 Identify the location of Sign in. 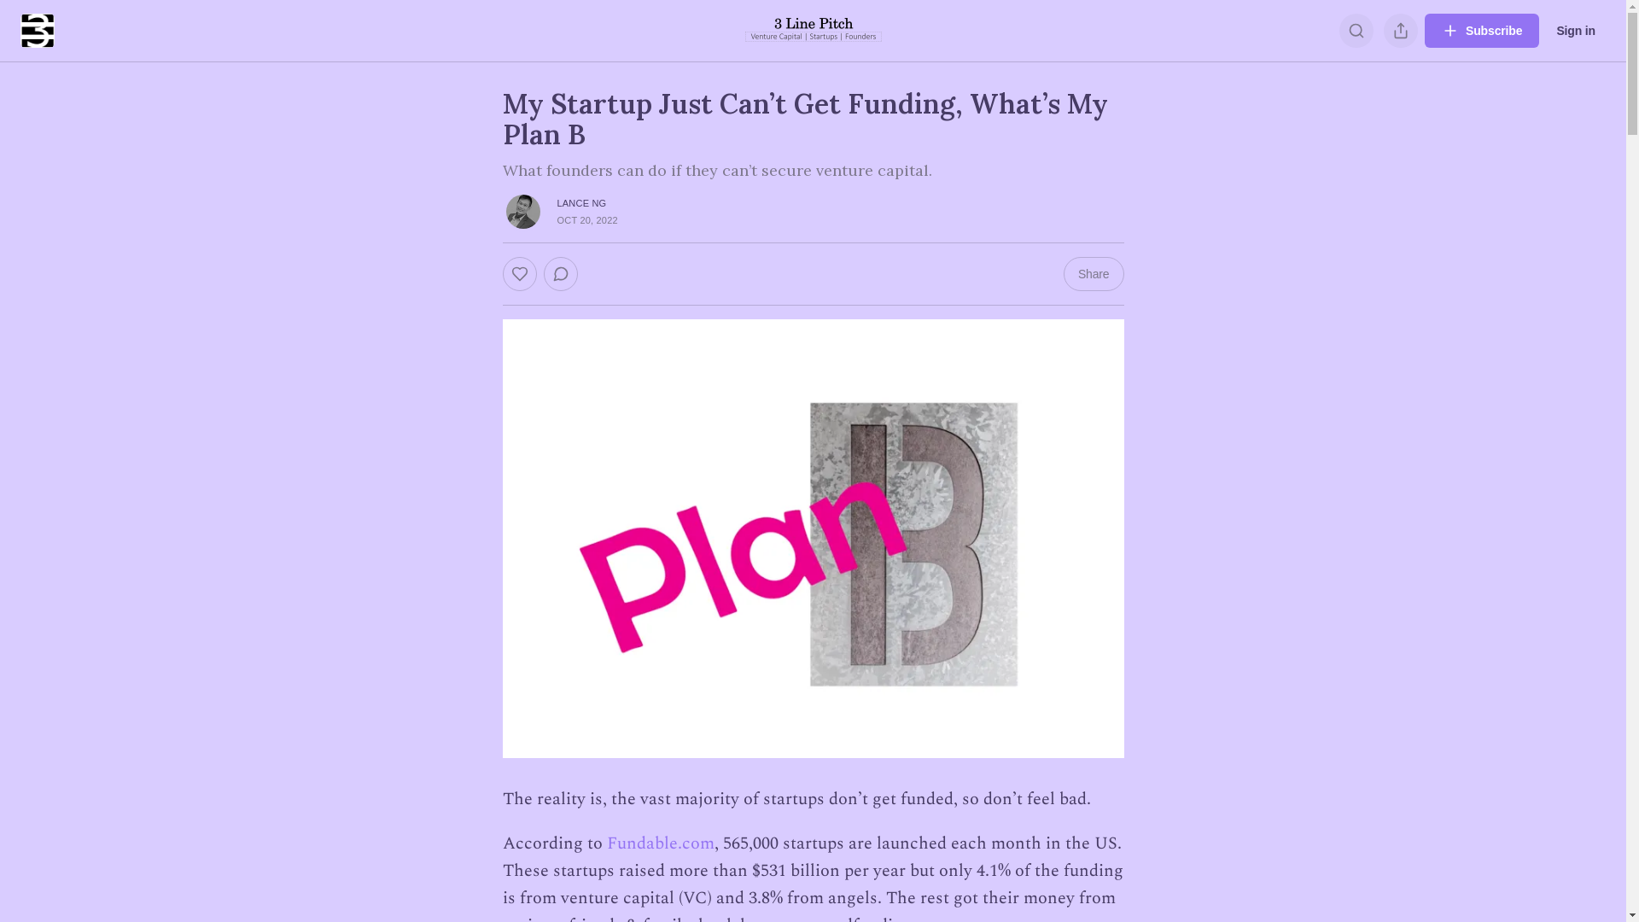
(1576, 31).